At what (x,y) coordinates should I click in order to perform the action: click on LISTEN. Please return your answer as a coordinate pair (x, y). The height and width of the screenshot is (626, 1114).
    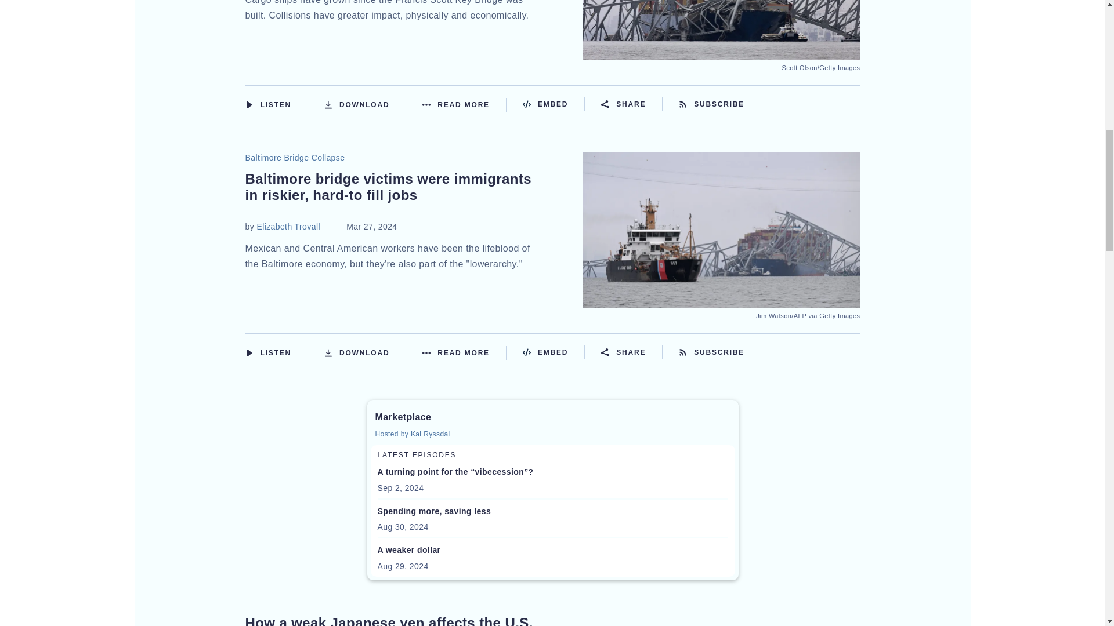
    Looking at the image, I should click on (248, 104).